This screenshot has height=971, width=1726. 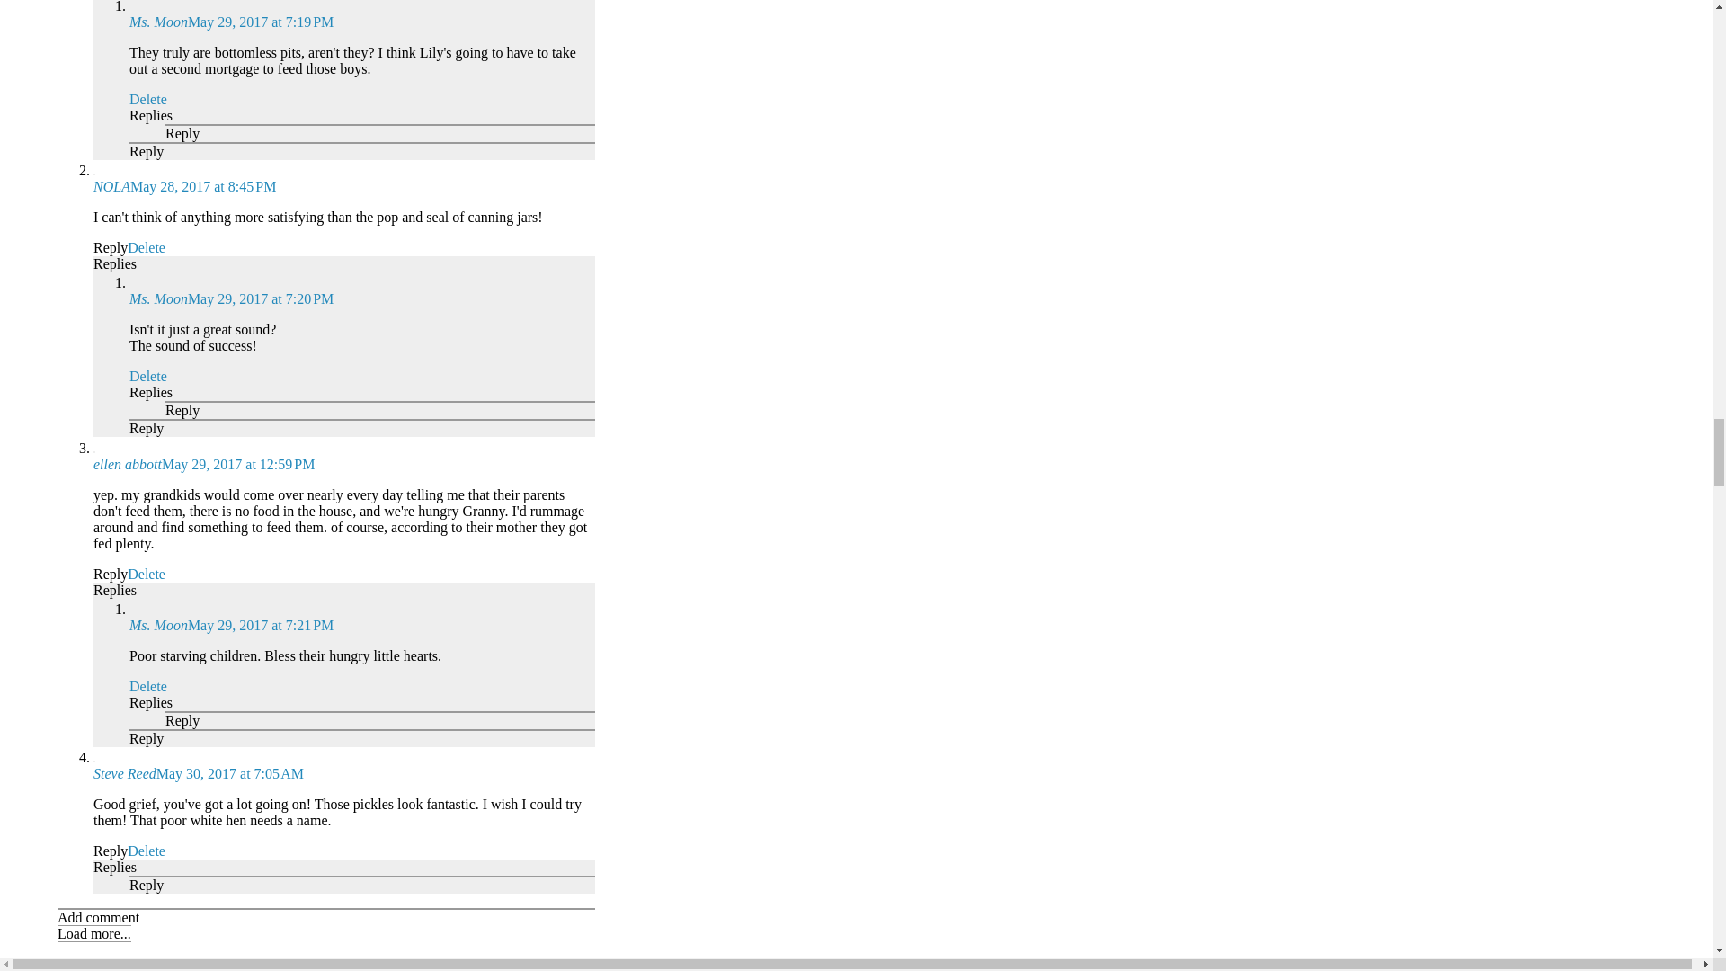 I want to click on Replies, so click(x=151, y=115).